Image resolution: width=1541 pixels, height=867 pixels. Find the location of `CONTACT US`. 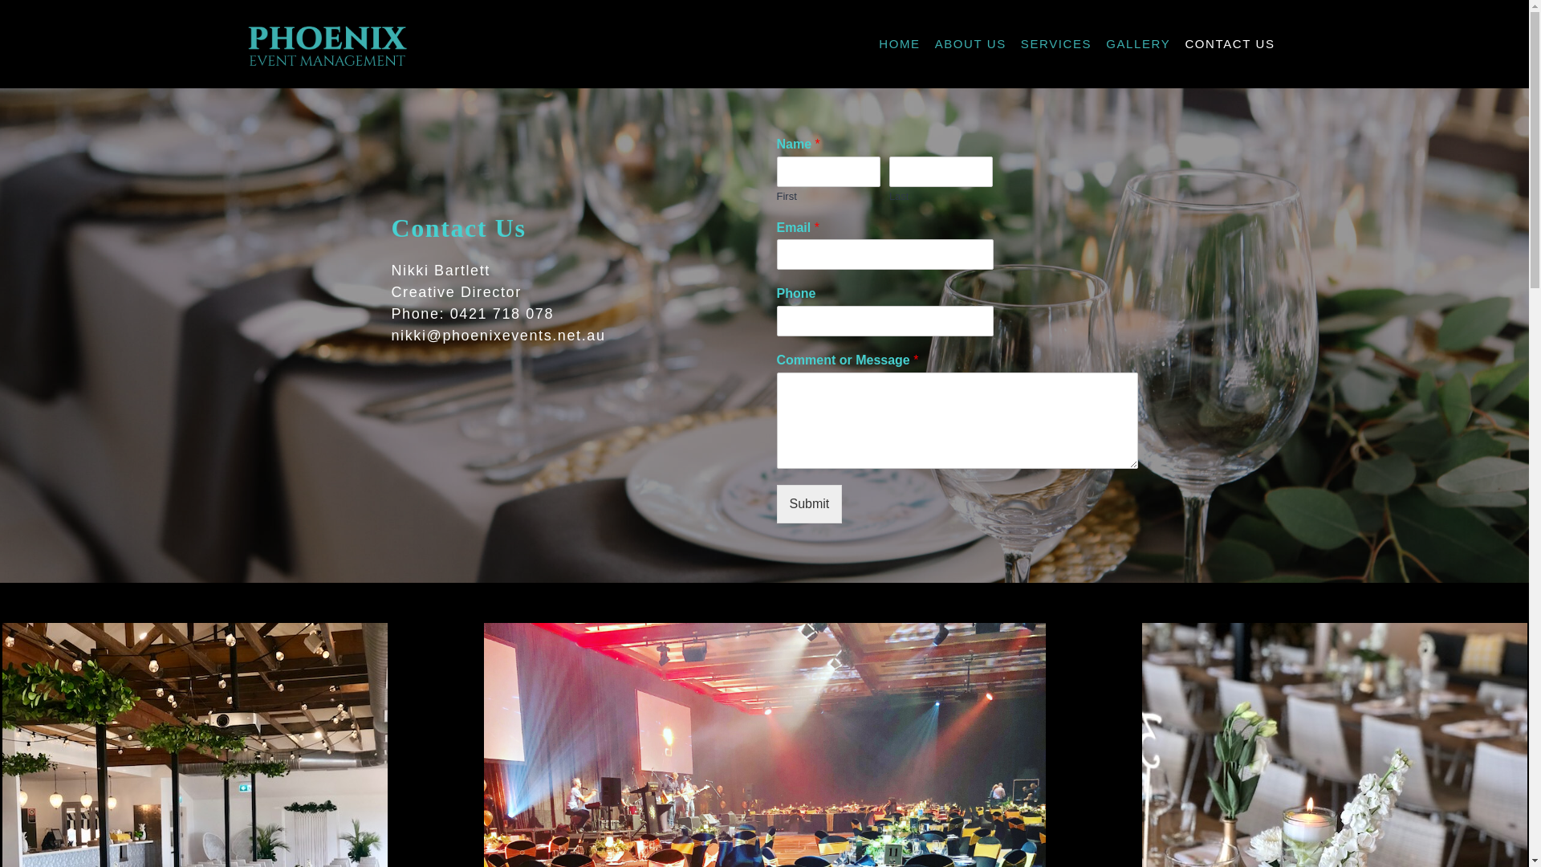

CONTACT US is located at coordinates (1230, 45).